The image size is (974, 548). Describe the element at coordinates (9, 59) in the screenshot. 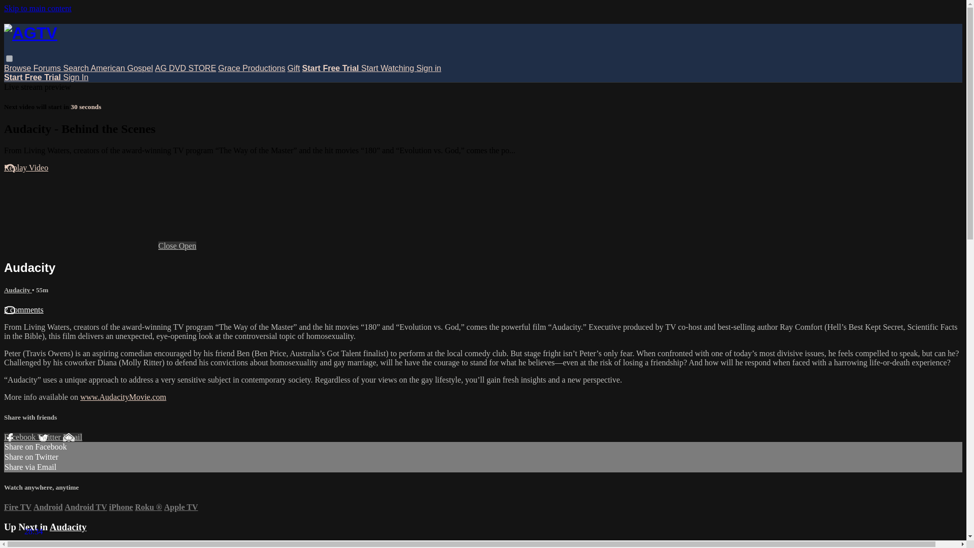

I see `on` at that location.